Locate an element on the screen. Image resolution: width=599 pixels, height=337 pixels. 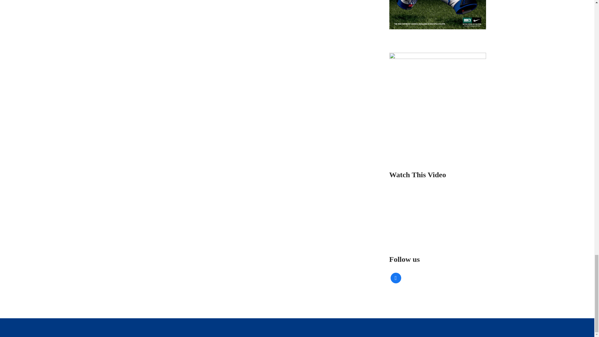
facebook is located at coordinates (396, 278).